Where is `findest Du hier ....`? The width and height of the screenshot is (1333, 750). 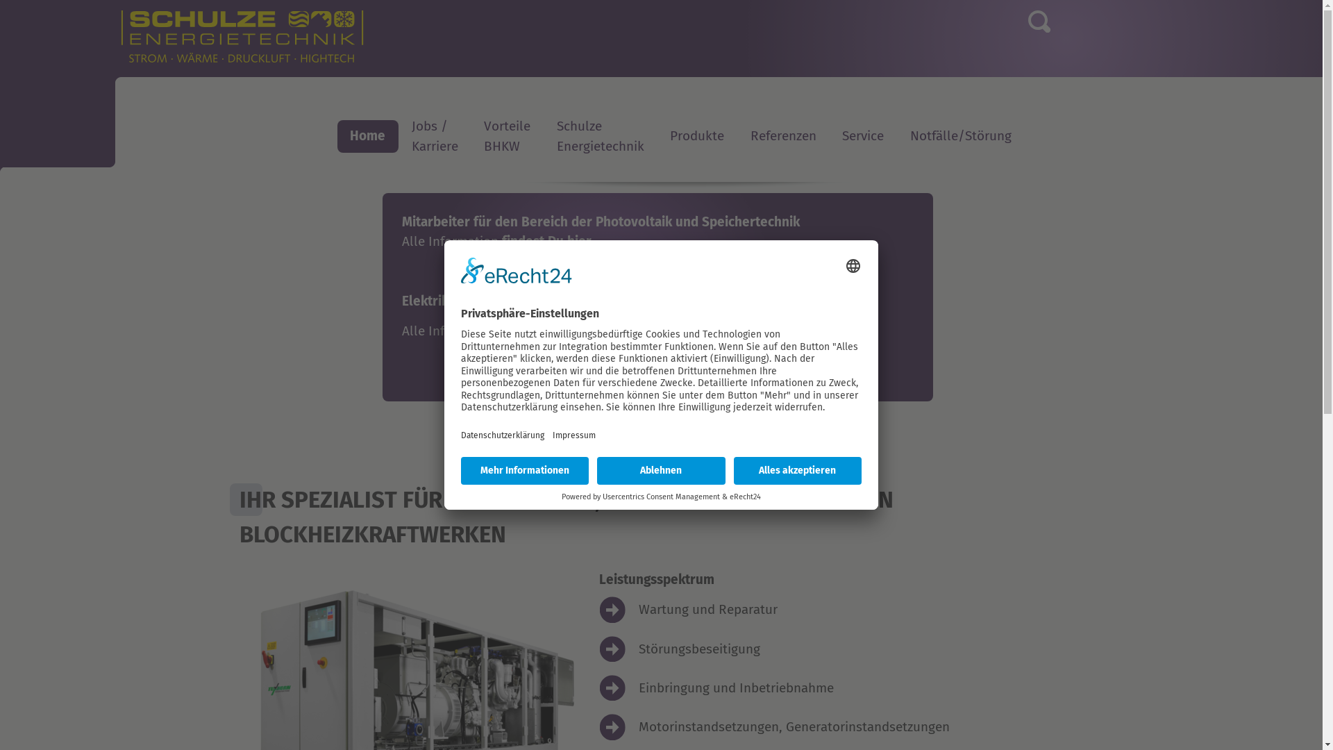 findest Du hier .... is located at coordinates (554, 242).